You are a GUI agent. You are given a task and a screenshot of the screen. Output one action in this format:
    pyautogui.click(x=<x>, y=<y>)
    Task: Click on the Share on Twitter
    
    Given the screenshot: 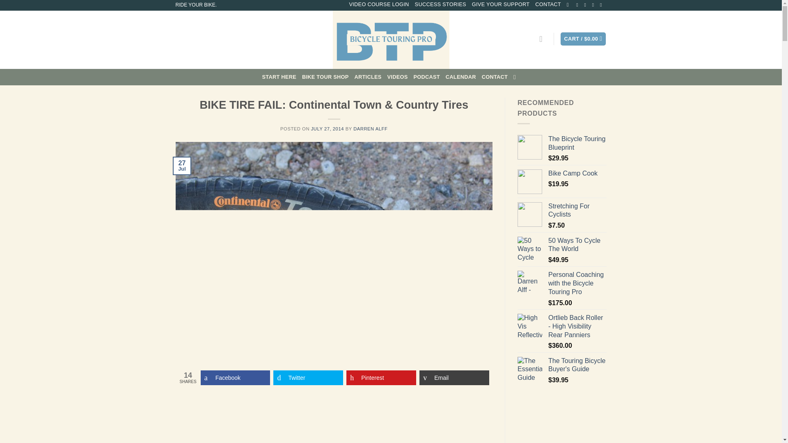 What is the action you would take?
    pyautogui.click(x=308, y=377)
    